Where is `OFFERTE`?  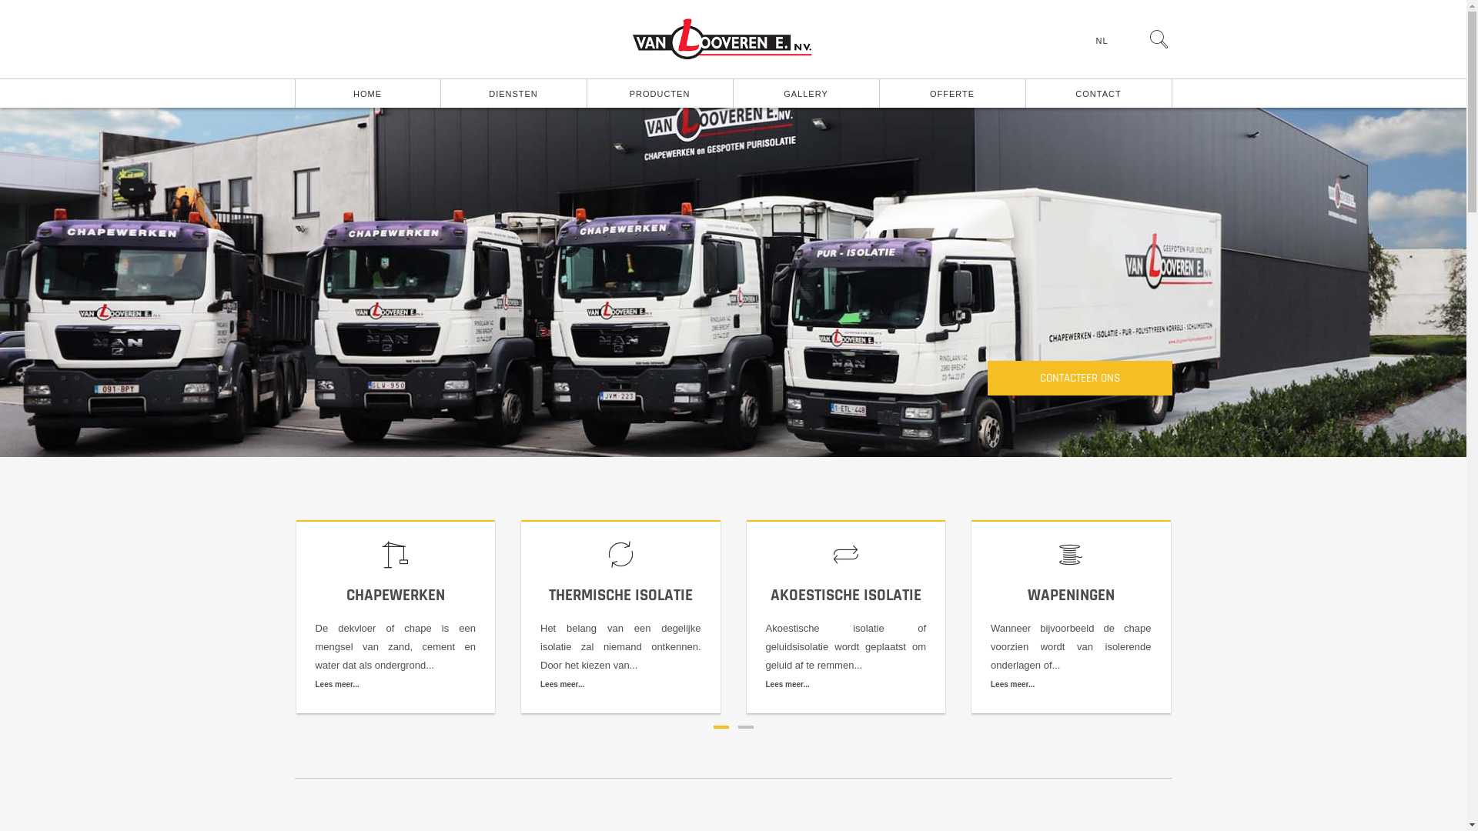 OFFERTE is located at coordinates (952, 94).